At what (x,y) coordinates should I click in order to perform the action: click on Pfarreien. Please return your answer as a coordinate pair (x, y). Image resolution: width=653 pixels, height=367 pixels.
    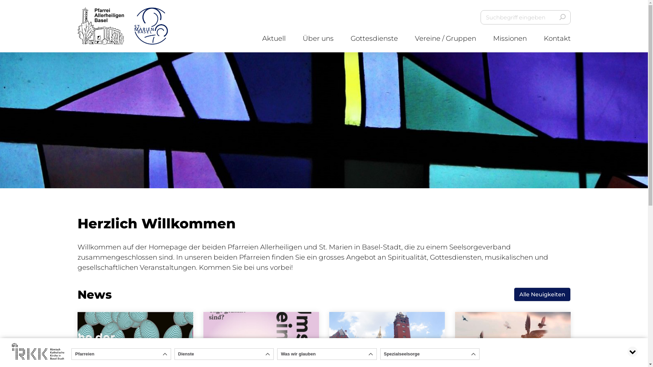
    Looking at the image, I should click on (121, 354).